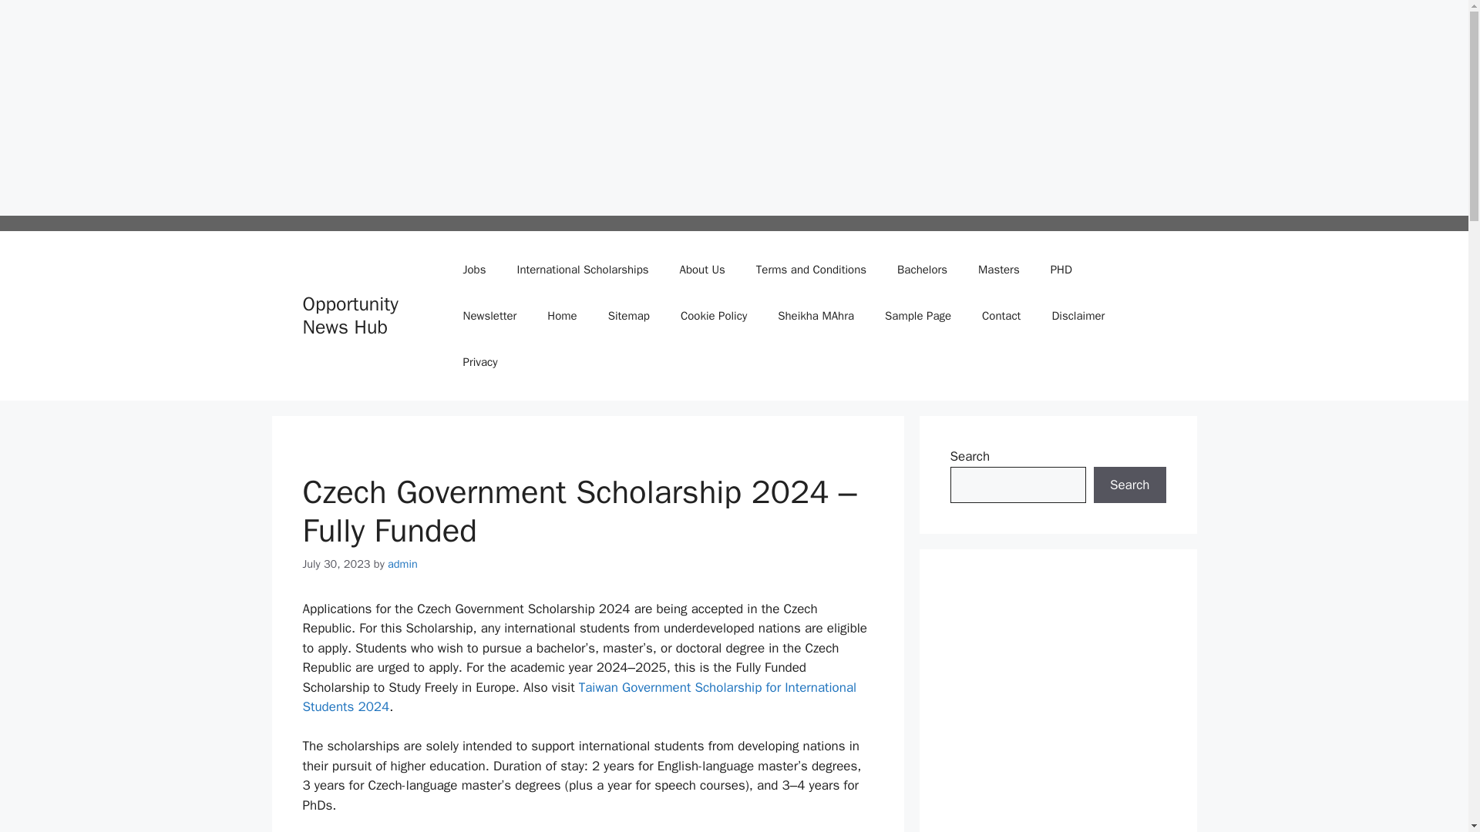  Describe the element at coordinates (1078, 316) in the screenshot. I see `Disclaimer` at that location.